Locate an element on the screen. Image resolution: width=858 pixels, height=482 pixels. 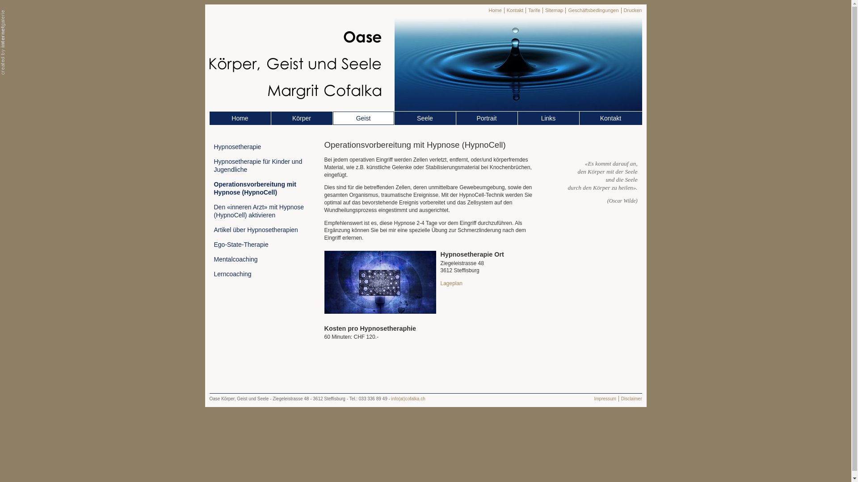
Impressum is located at coordinates (605, 399).